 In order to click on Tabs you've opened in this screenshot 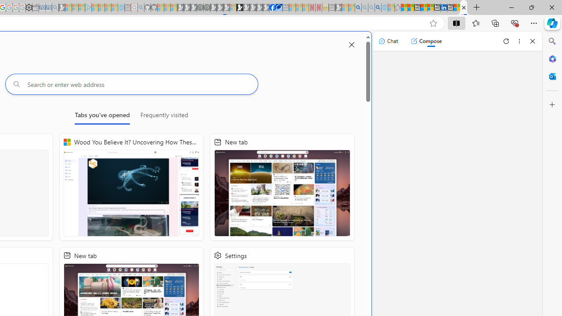, I will do `click(102, 117)`.